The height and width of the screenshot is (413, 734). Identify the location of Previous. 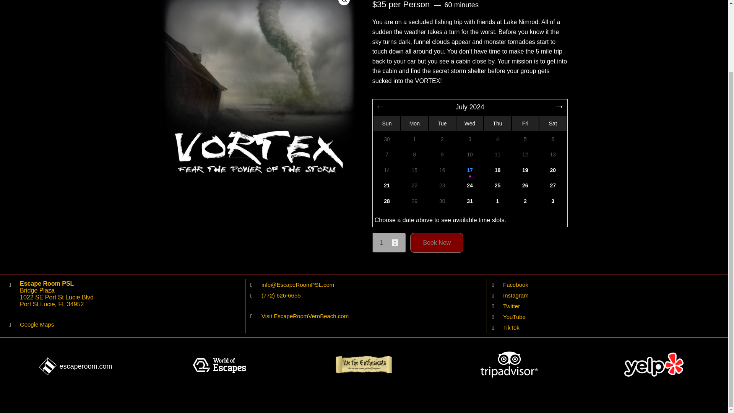
(380, 107).